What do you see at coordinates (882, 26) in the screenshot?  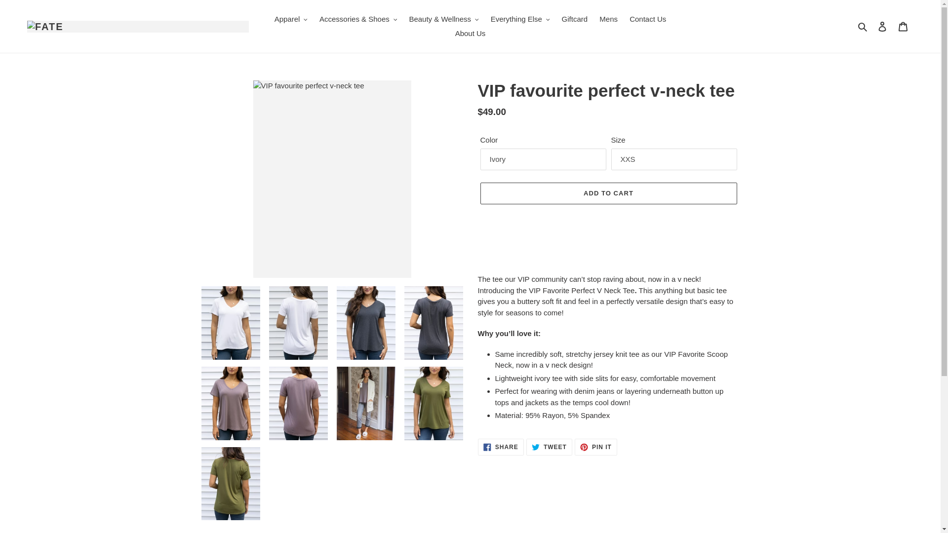 I see `Log in` at bounding box center [882, 26].